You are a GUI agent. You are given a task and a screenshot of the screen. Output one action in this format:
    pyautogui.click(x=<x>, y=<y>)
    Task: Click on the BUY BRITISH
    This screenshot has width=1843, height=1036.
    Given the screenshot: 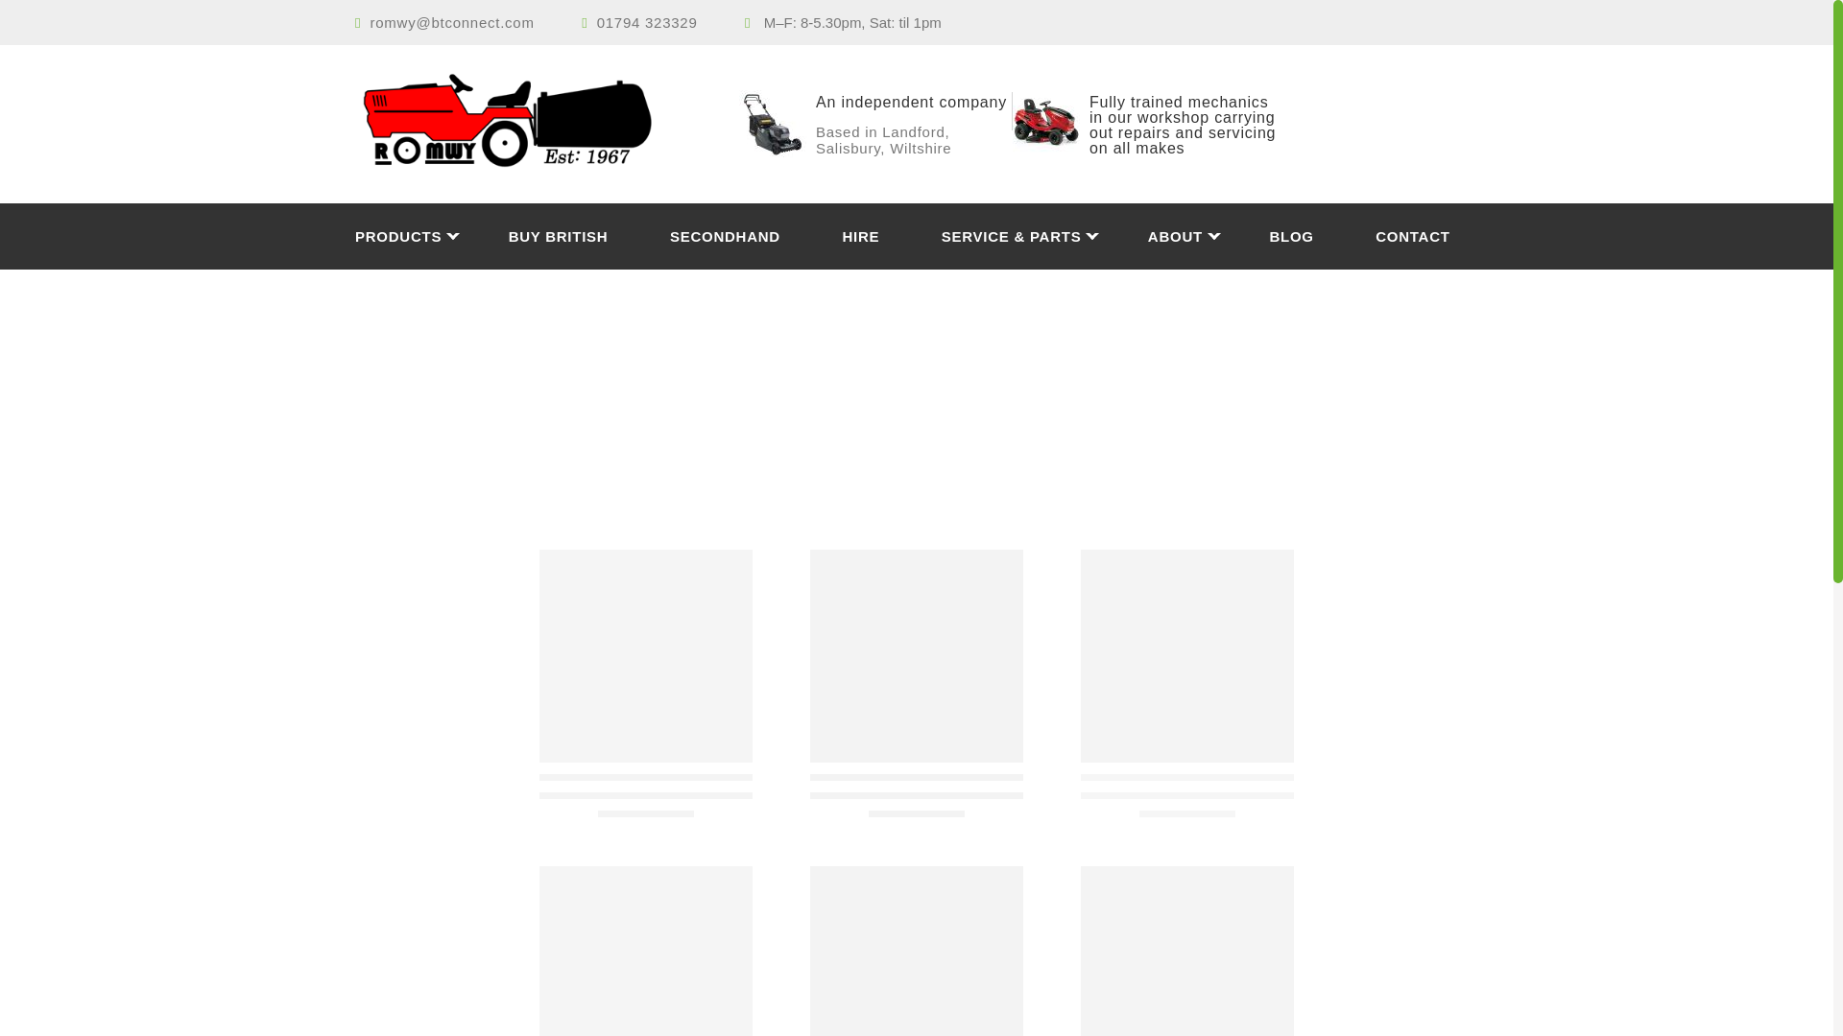 What is the action you would take?
    pyautogui.click(x=586, y=236)
    